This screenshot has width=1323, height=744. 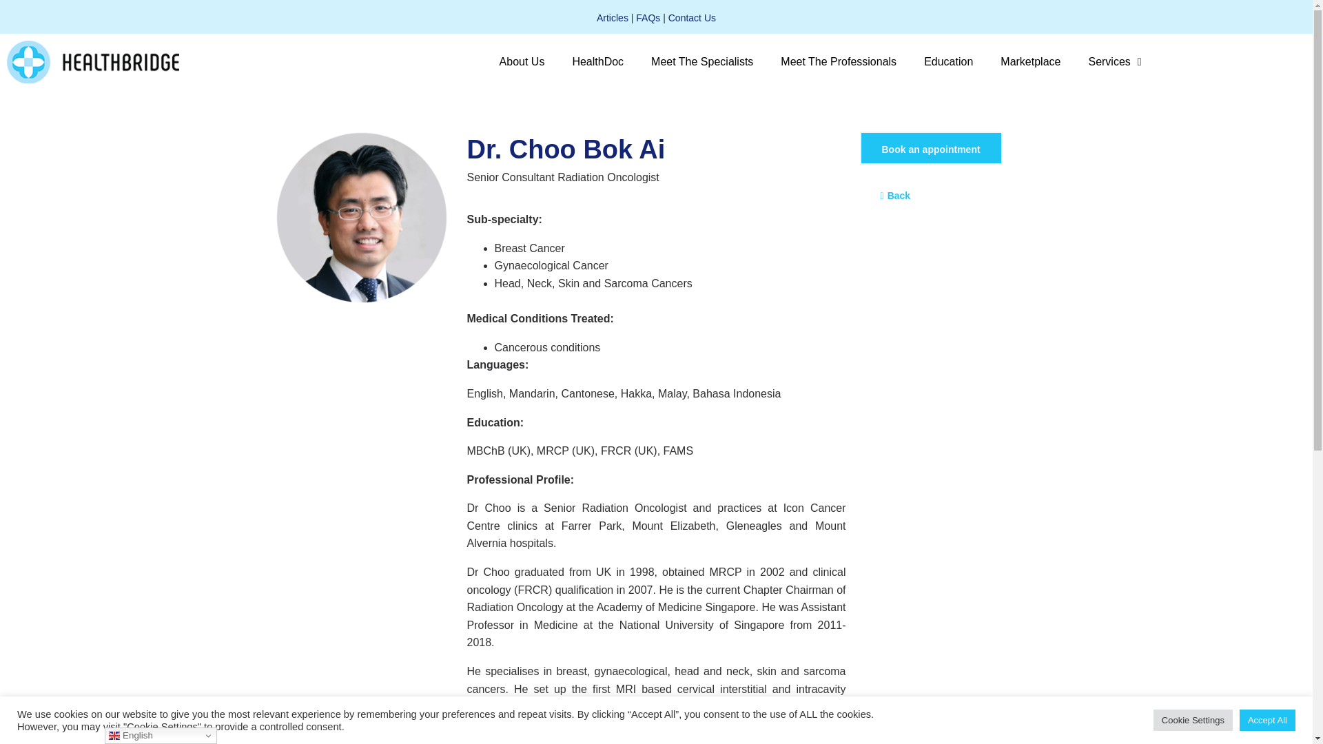 What do you see at coordinates (522, 62) in the screenshot?
I see `About Us` at bounding box center [522, 62].